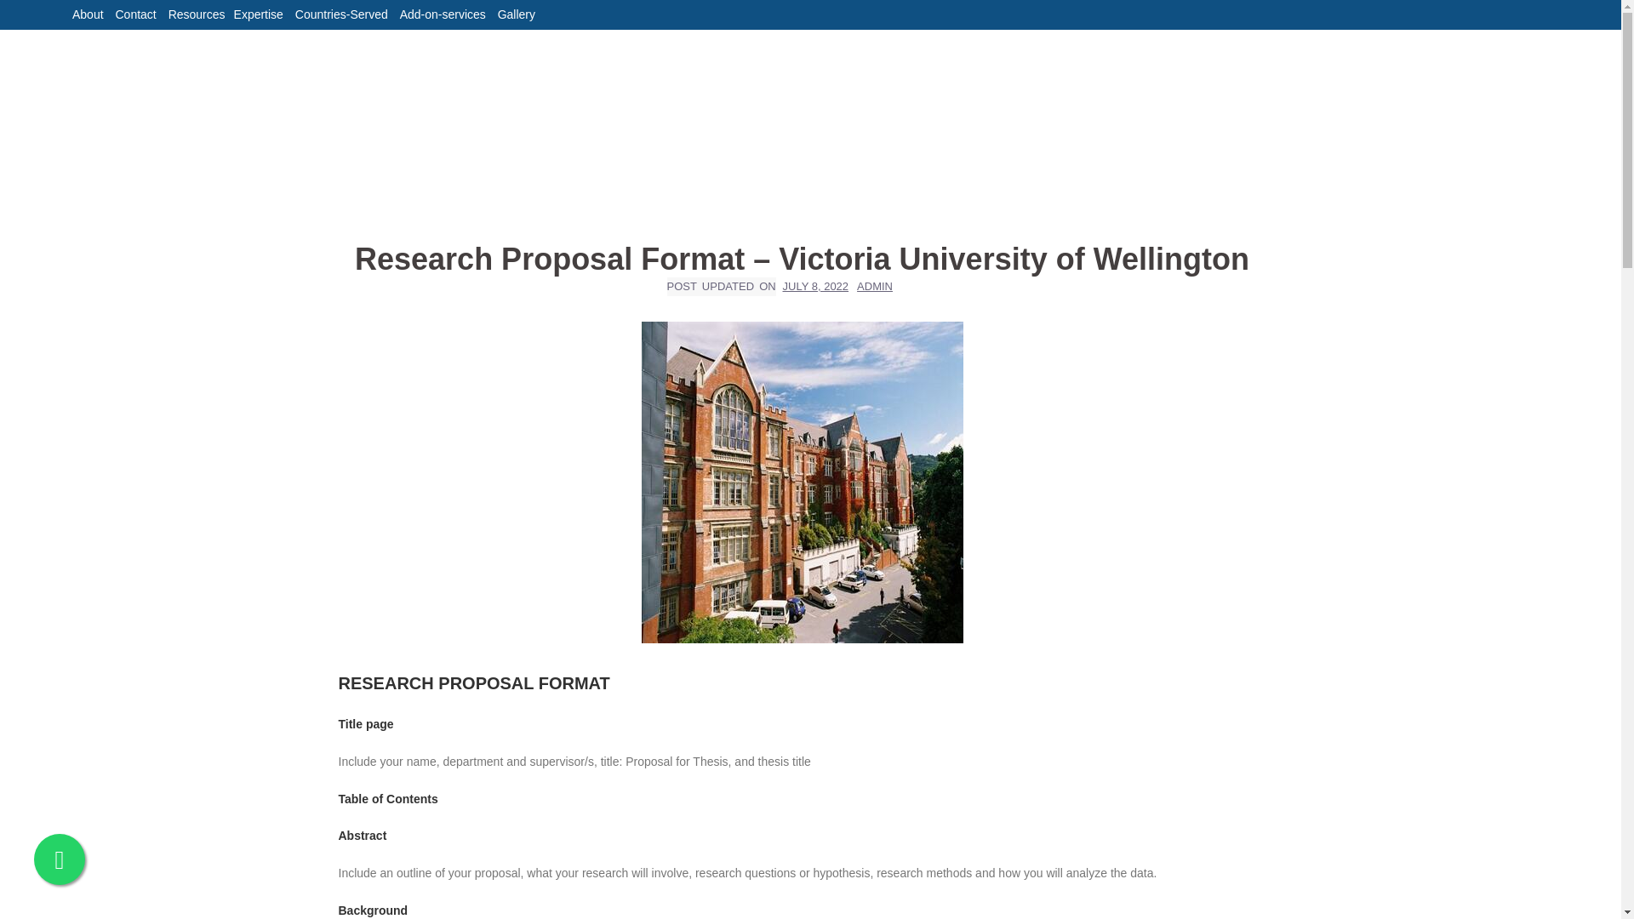 The width and height of the screenshot is (1634, 919). Describe the element at coordinates (895, 61) in the screenshot. I see `IMPLEMENTATION` at that location.